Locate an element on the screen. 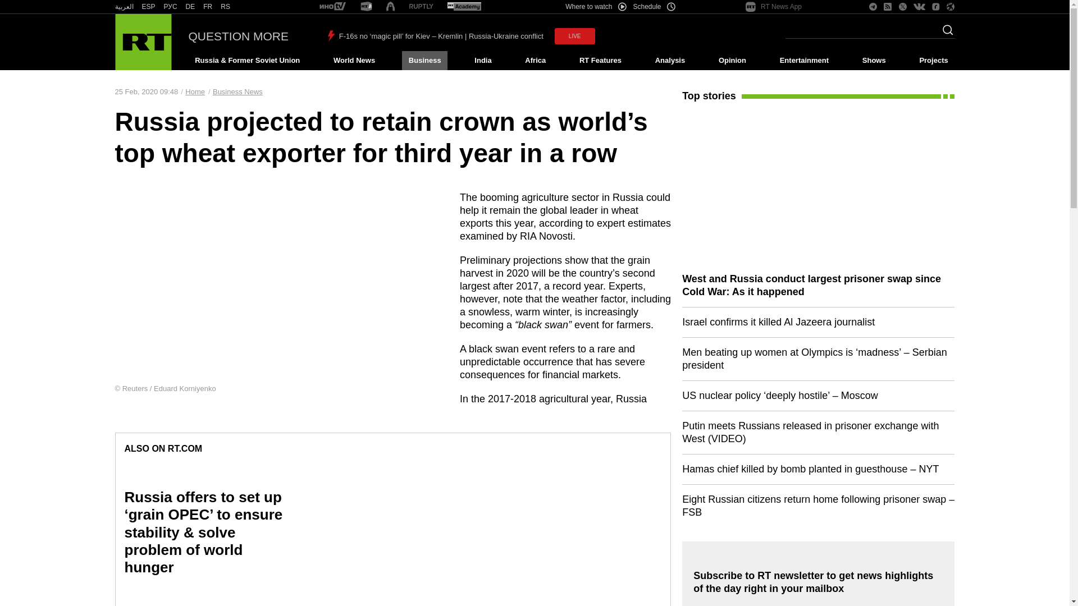 The width and height of the screenshot is (1078, 606). Entertainment is located at coordinates (804, 61).